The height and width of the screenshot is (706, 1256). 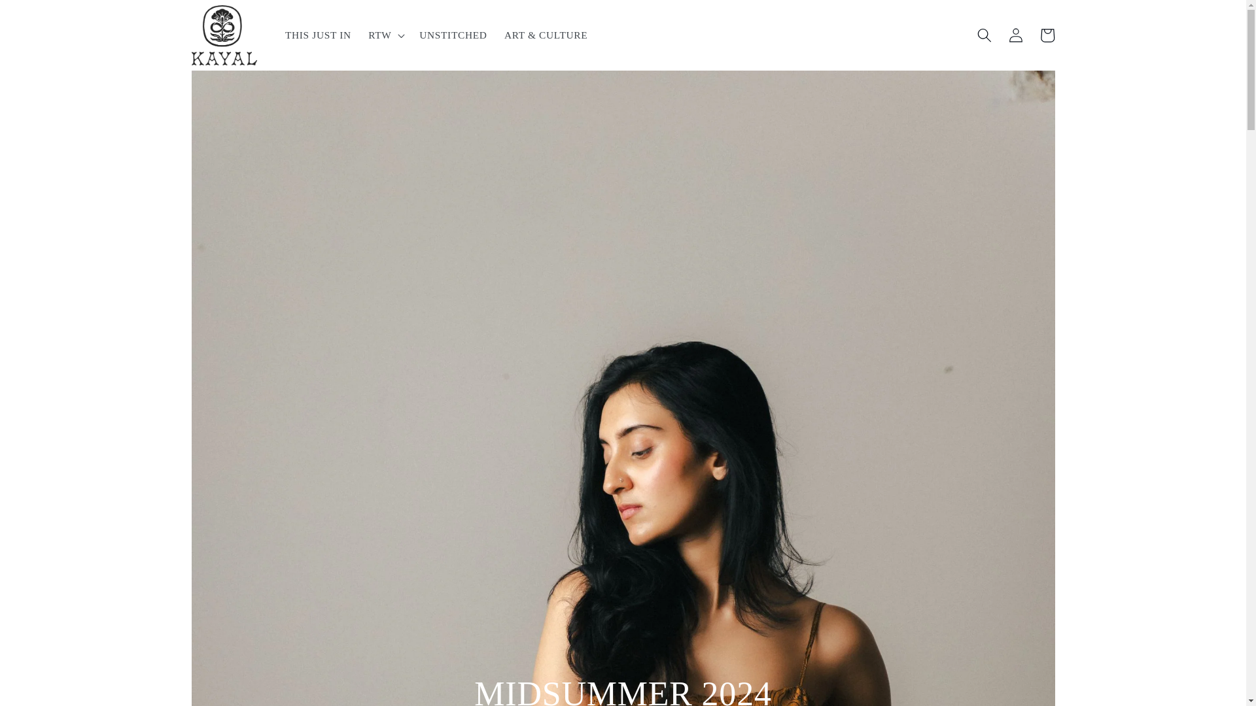 What do you see at coordinates (43, 16) in the screenshot?
I see `Skip to content` at bounding box center [43, 16].